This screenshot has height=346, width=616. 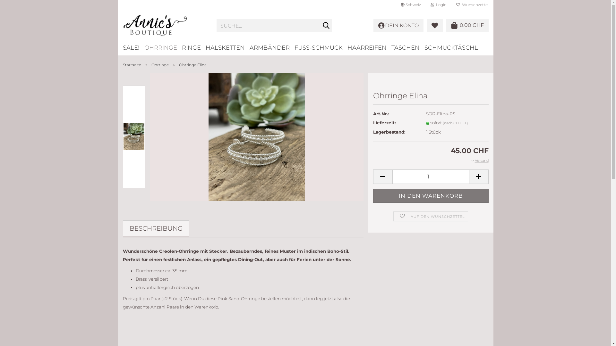 I want to click on (nach CH + FL), so click(x=456, y=123).